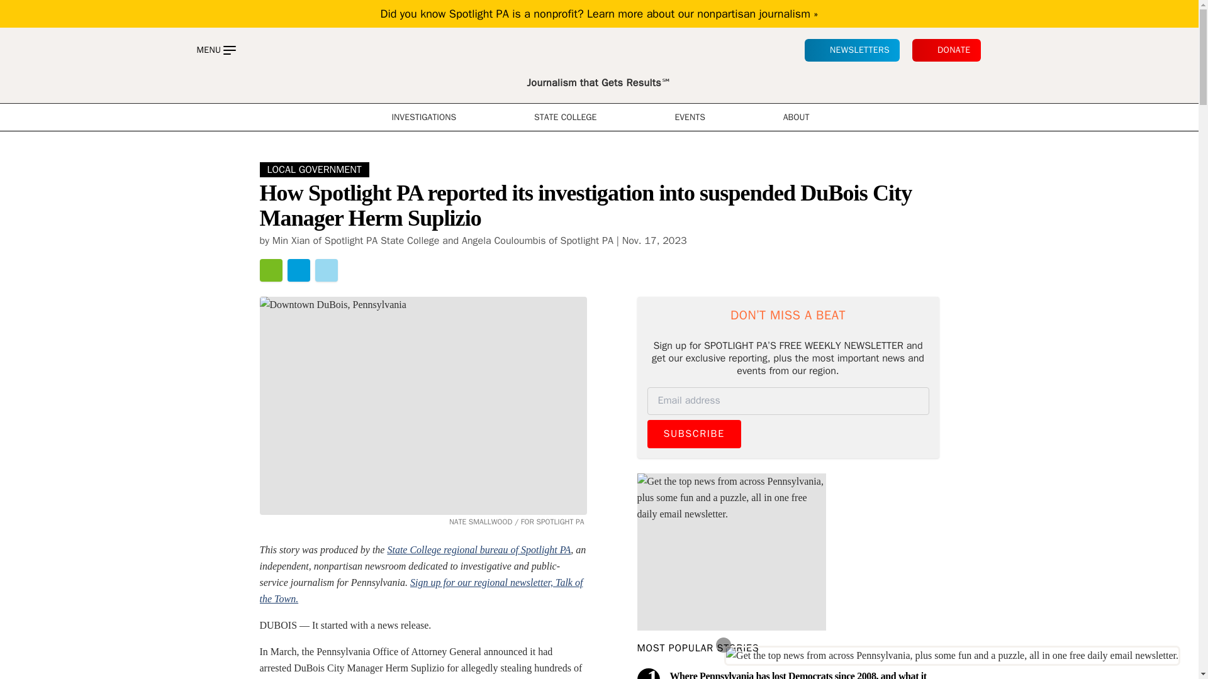 The height and width of the screenshot is (679, 1208). Describe the element at coordinates (325, 270) in the screenshot. I see `Tweet about this page` at that location.